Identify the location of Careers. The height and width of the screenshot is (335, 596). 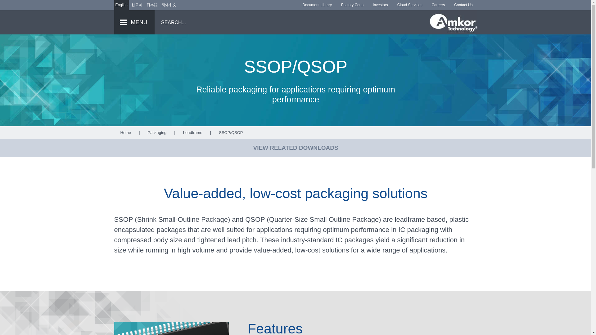
(438, 5).